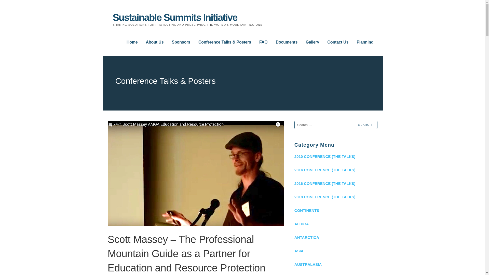  What do you see at coordinates (312, 42) in the screenshot?
I see `Gallery` at bounding box center [312, 42].